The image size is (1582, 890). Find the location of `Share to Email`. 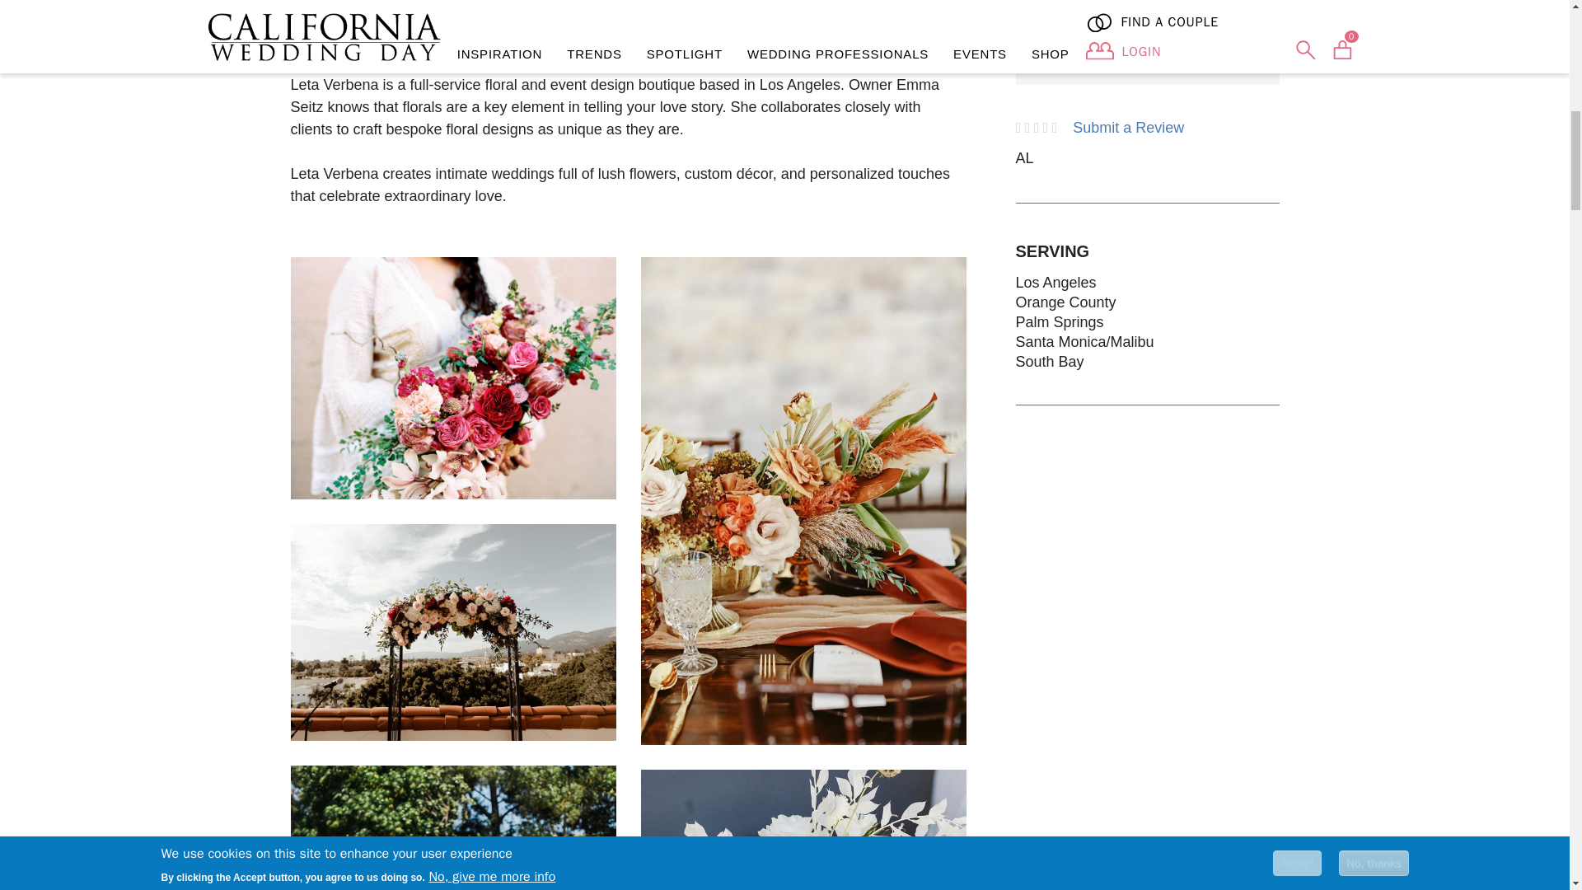

Share to Email is located at coordinates (1216, 58).